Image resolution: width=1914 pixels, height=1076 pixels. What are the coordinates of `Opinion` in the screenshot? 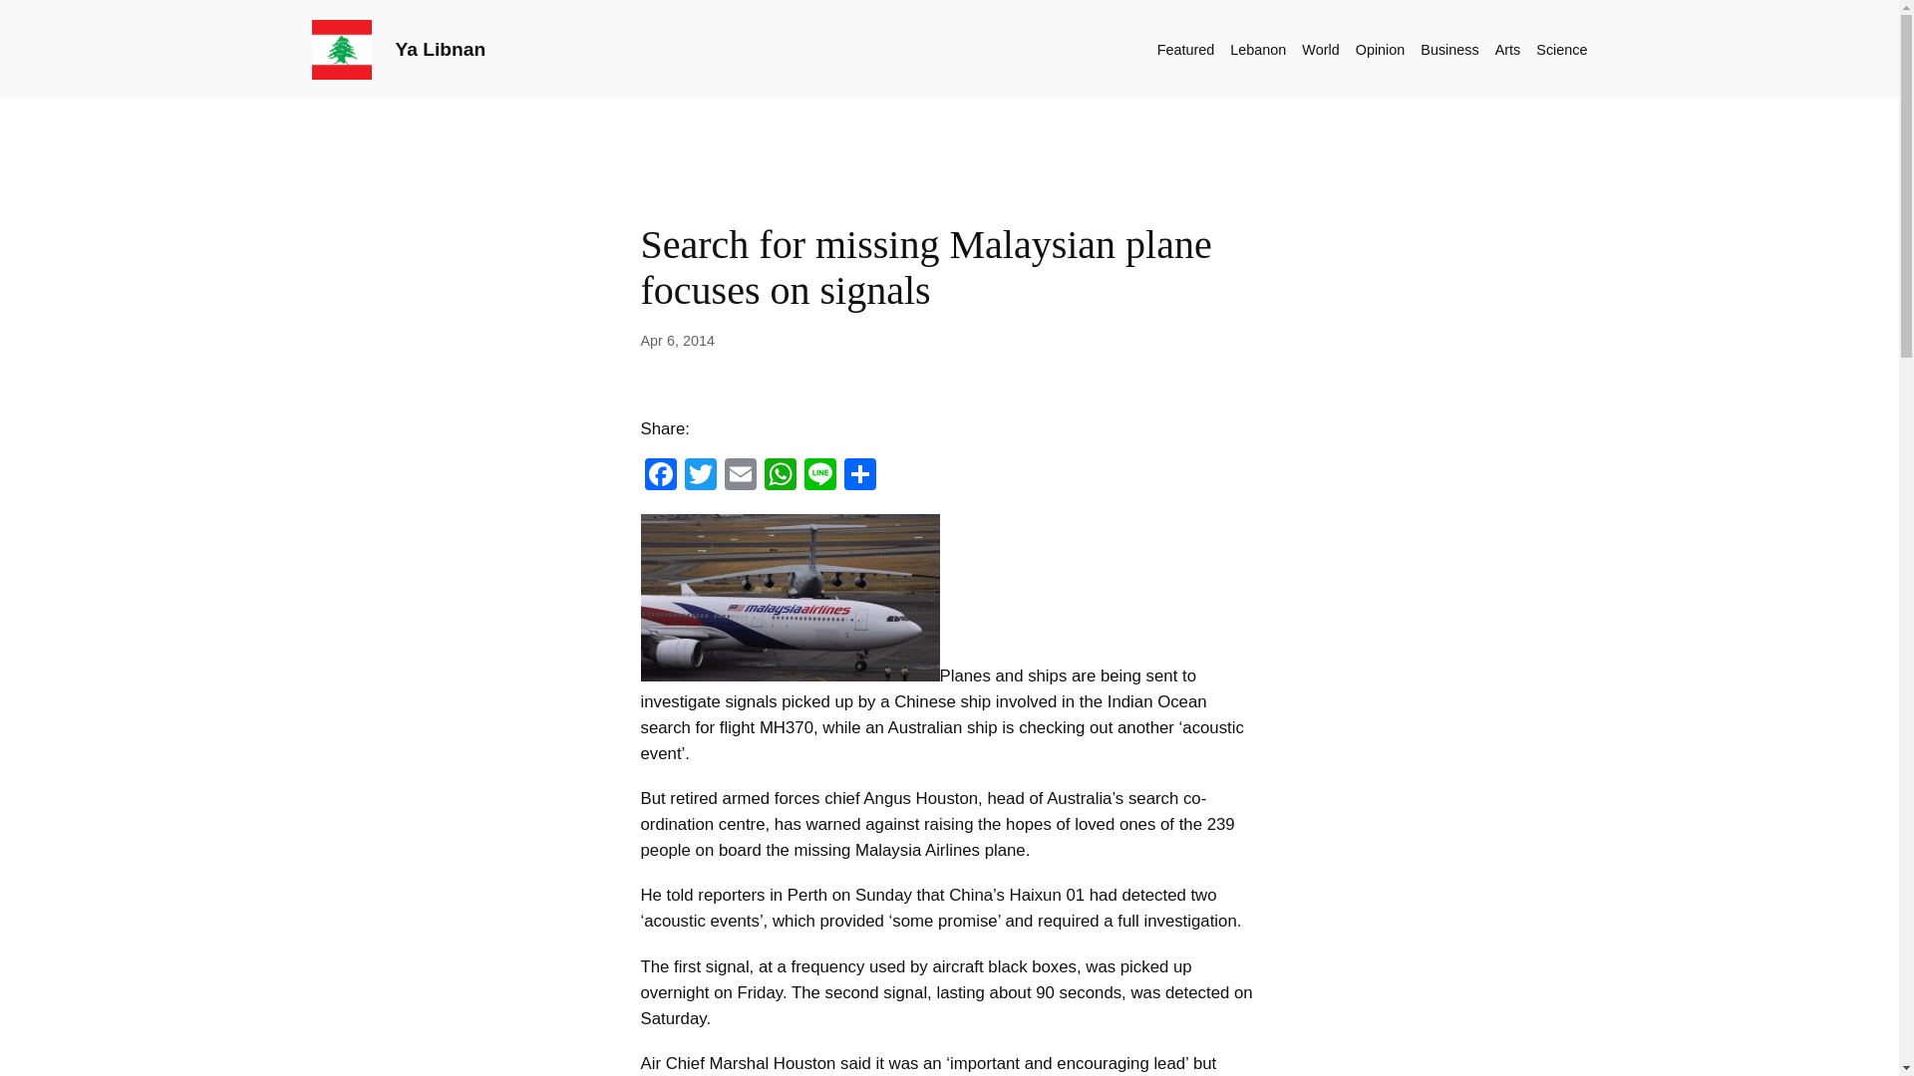 It's located at (1380, 49).